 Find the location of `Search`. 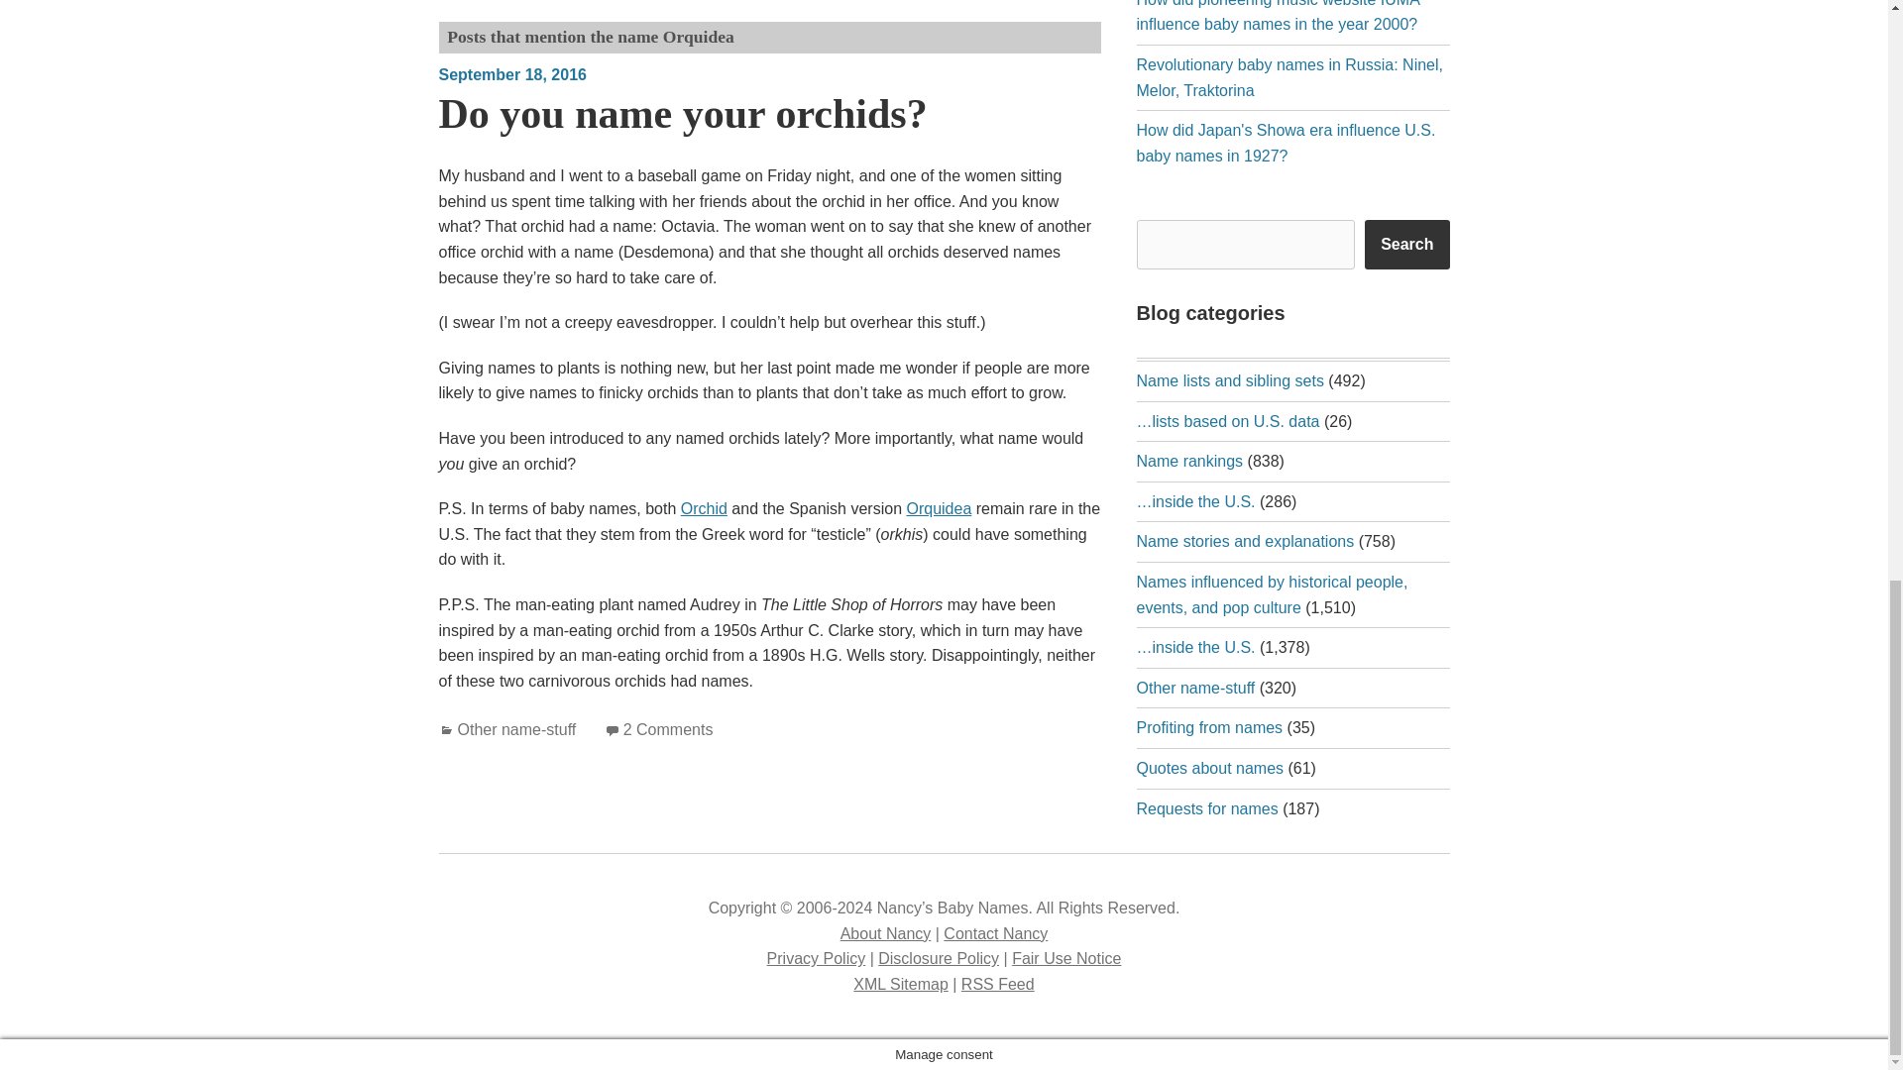

Search is located at coordinates (1405, 245).